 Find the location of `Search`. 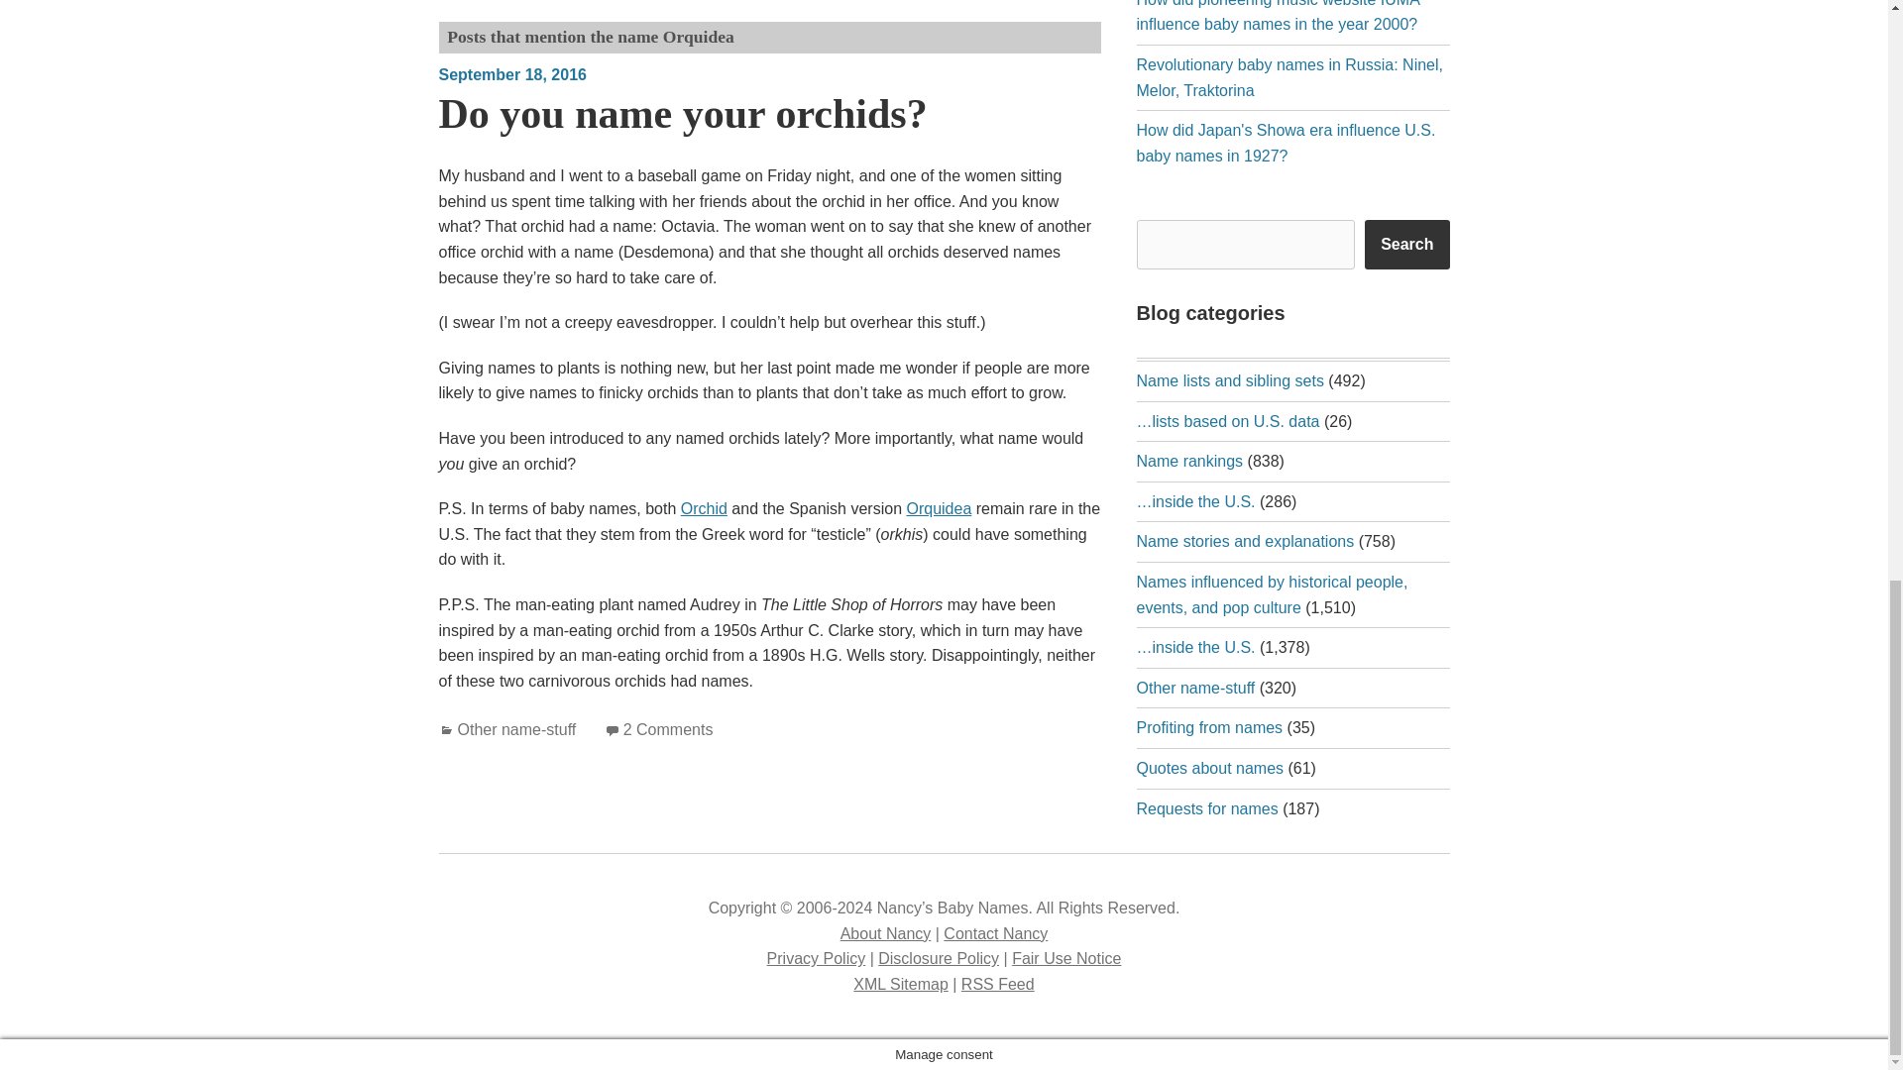

Search is located at coordinates (1405, 245).